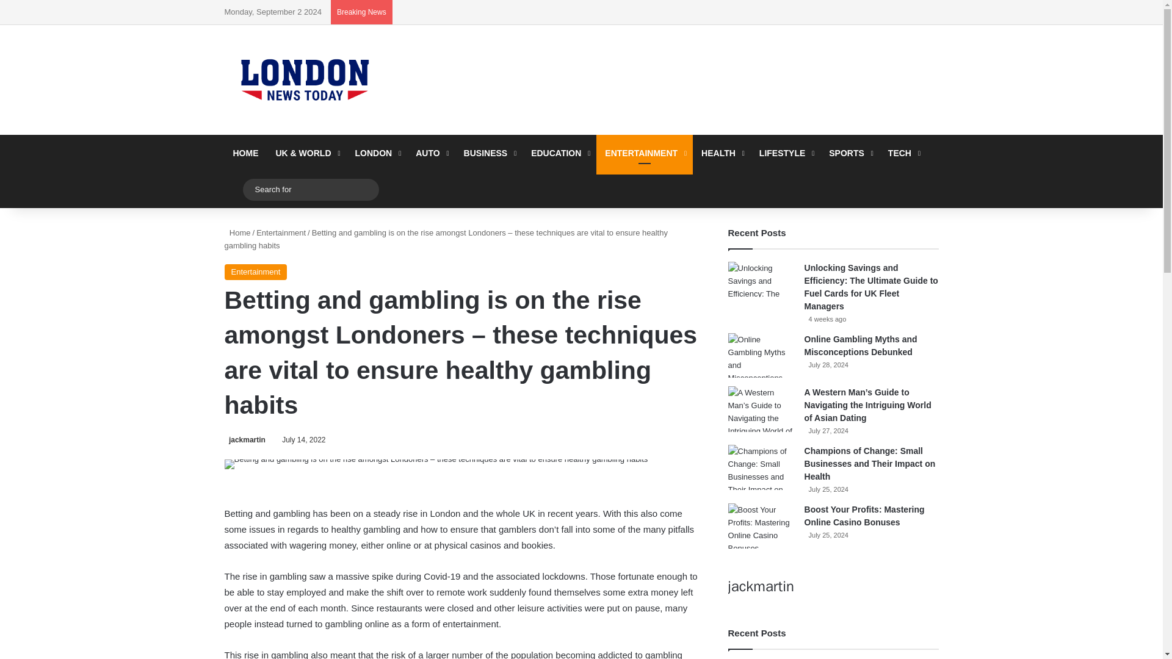  Describe the element at coordinates (645, 153) in the screenshot. I see `ENTERTAINMENT` at that location.